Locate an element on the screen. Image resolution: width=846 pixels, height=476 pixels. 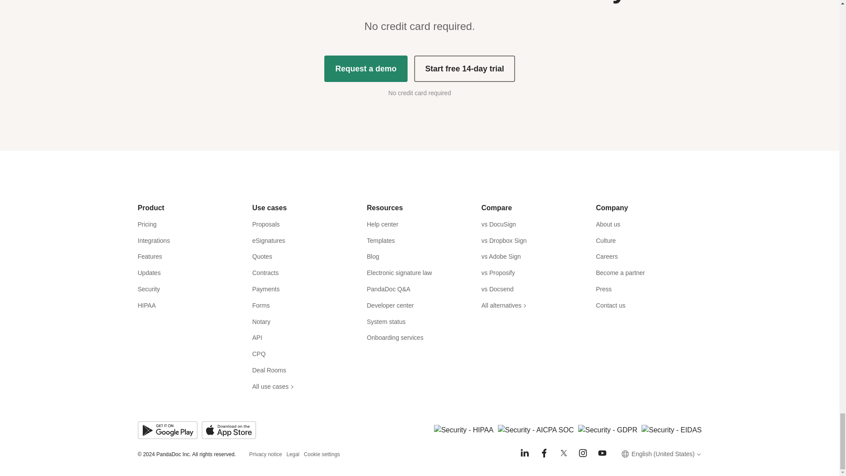
Facebook is located at coordinates (544, 453).